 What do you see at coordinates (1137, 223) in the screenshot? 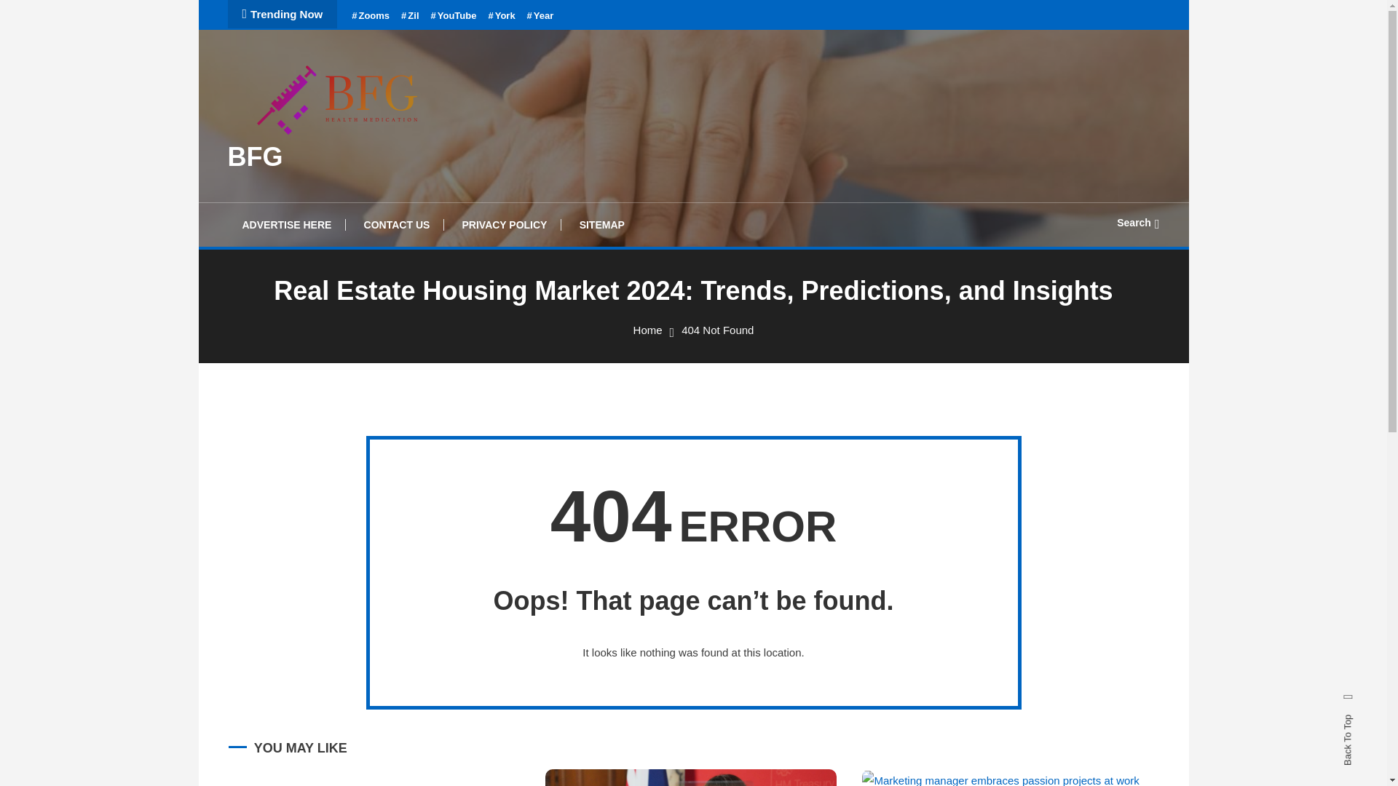
I see `Search` at bounding box center [1137, 223].